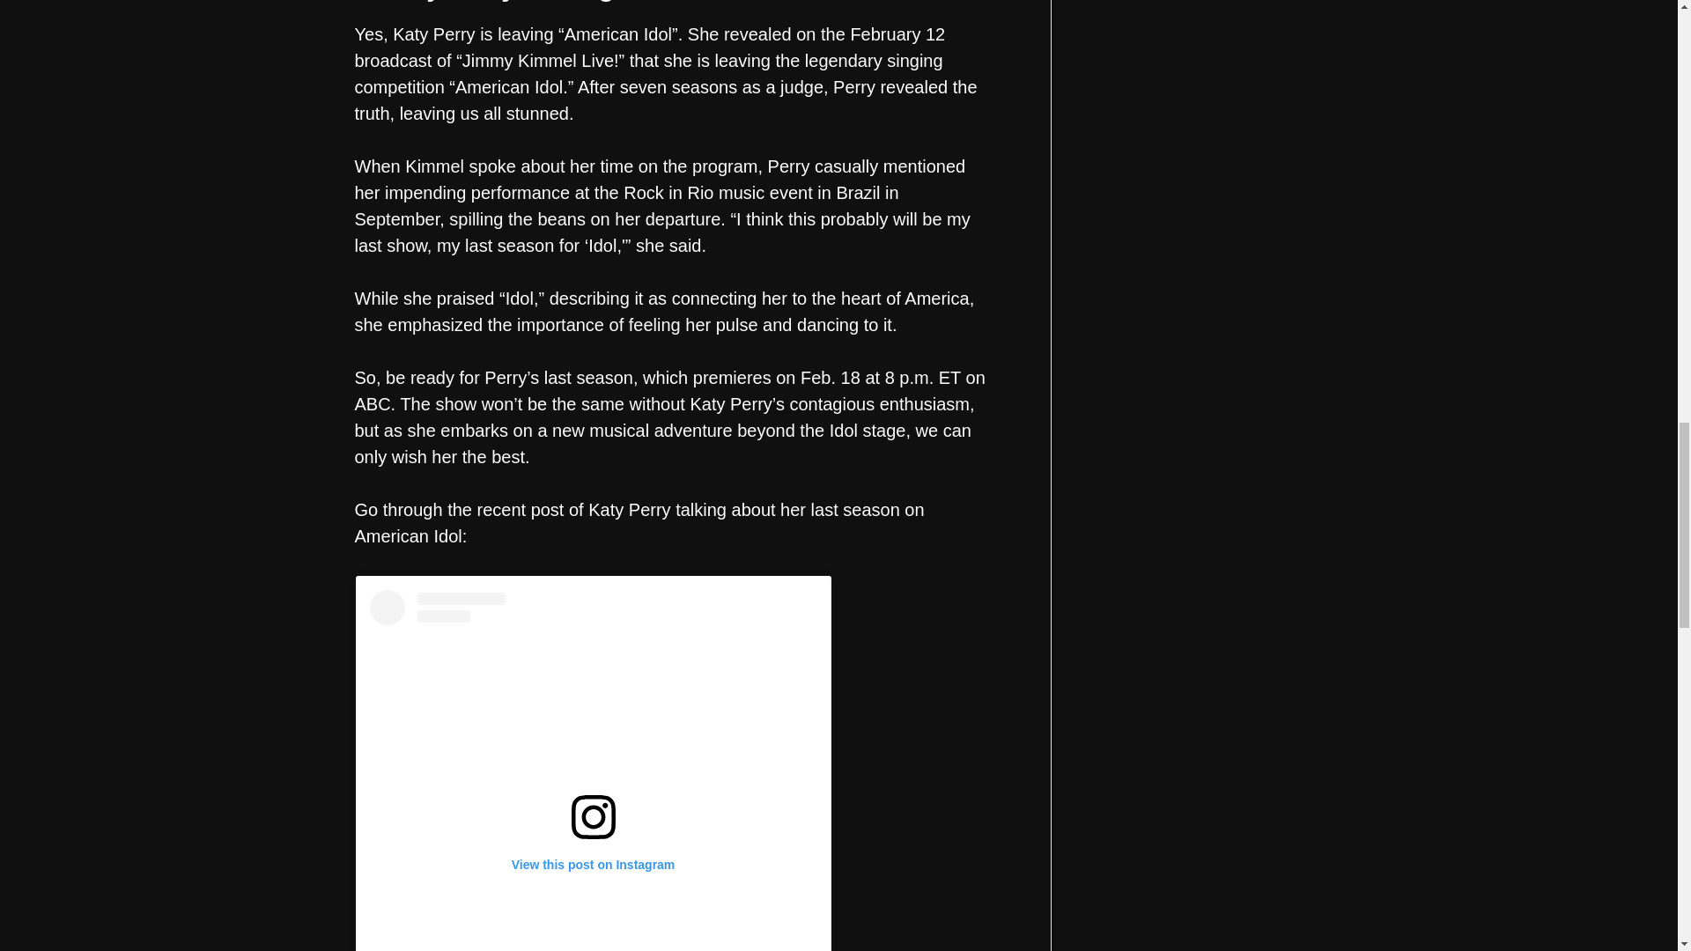 The width and height of the screenshot is (1691, 951). Describe the element at coordinates (594, 770) in the screenshot. I see `View this post on Instagram` at that location.